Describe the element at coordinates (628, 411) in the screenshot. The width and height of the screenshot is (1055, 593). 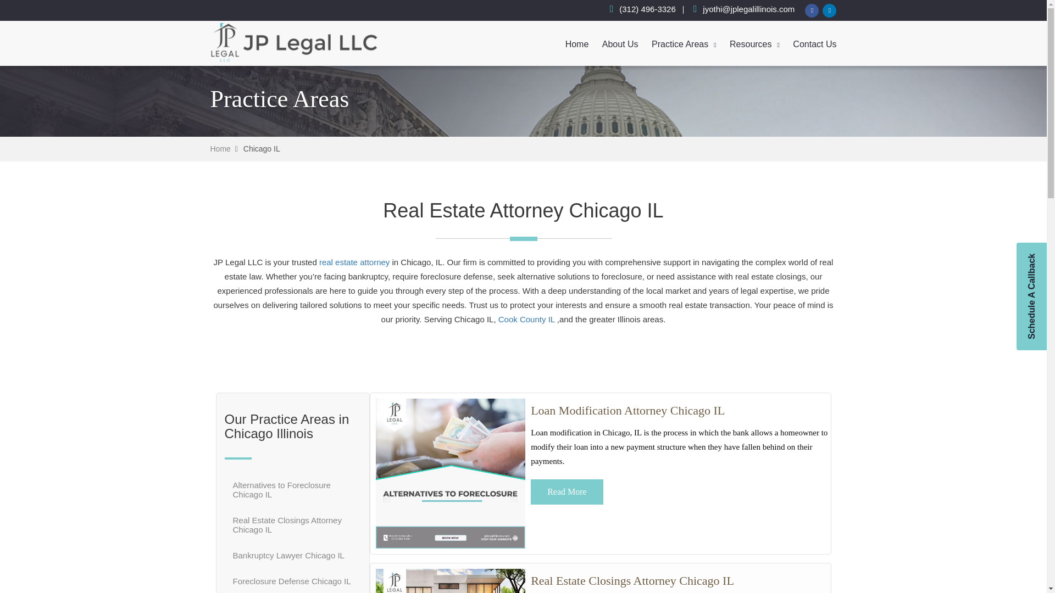
I see `Alternatives to Foreclosure Chicago IL` at that location.